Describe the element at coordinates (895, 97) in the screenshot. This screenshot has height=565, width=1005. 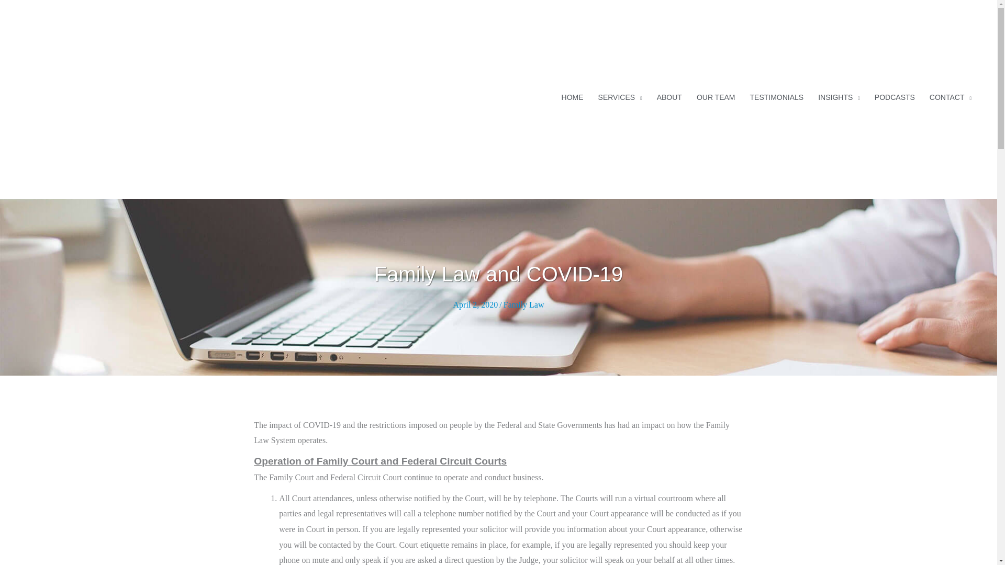
I see `PODCASTS` at that location.